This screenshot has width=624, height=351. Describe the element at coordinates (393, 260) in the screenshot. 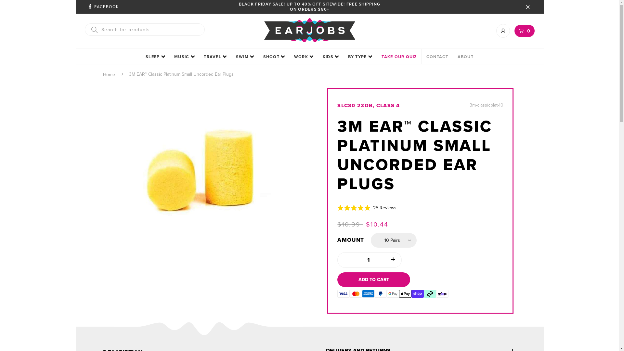

I see `+` at that location.